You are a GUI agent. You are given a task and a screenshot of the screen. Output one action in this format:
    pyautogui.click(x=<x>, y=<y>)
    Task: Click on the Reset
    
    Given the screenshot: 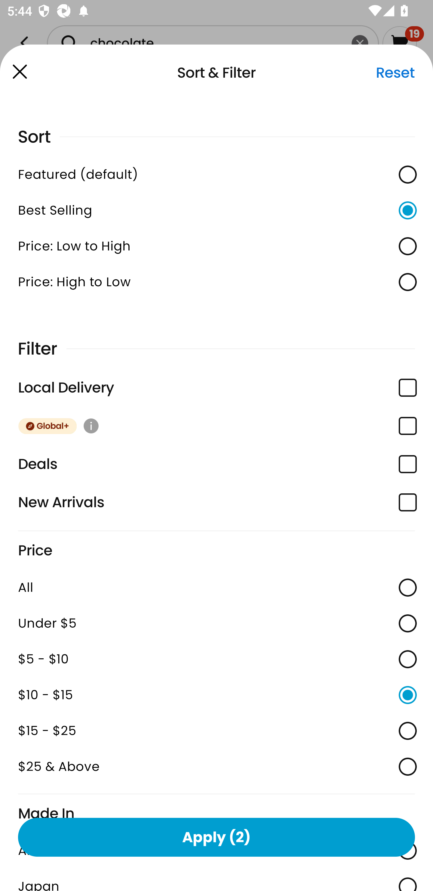 What is the action you would take?
    pyautogui.click(x=395, y=73)
    